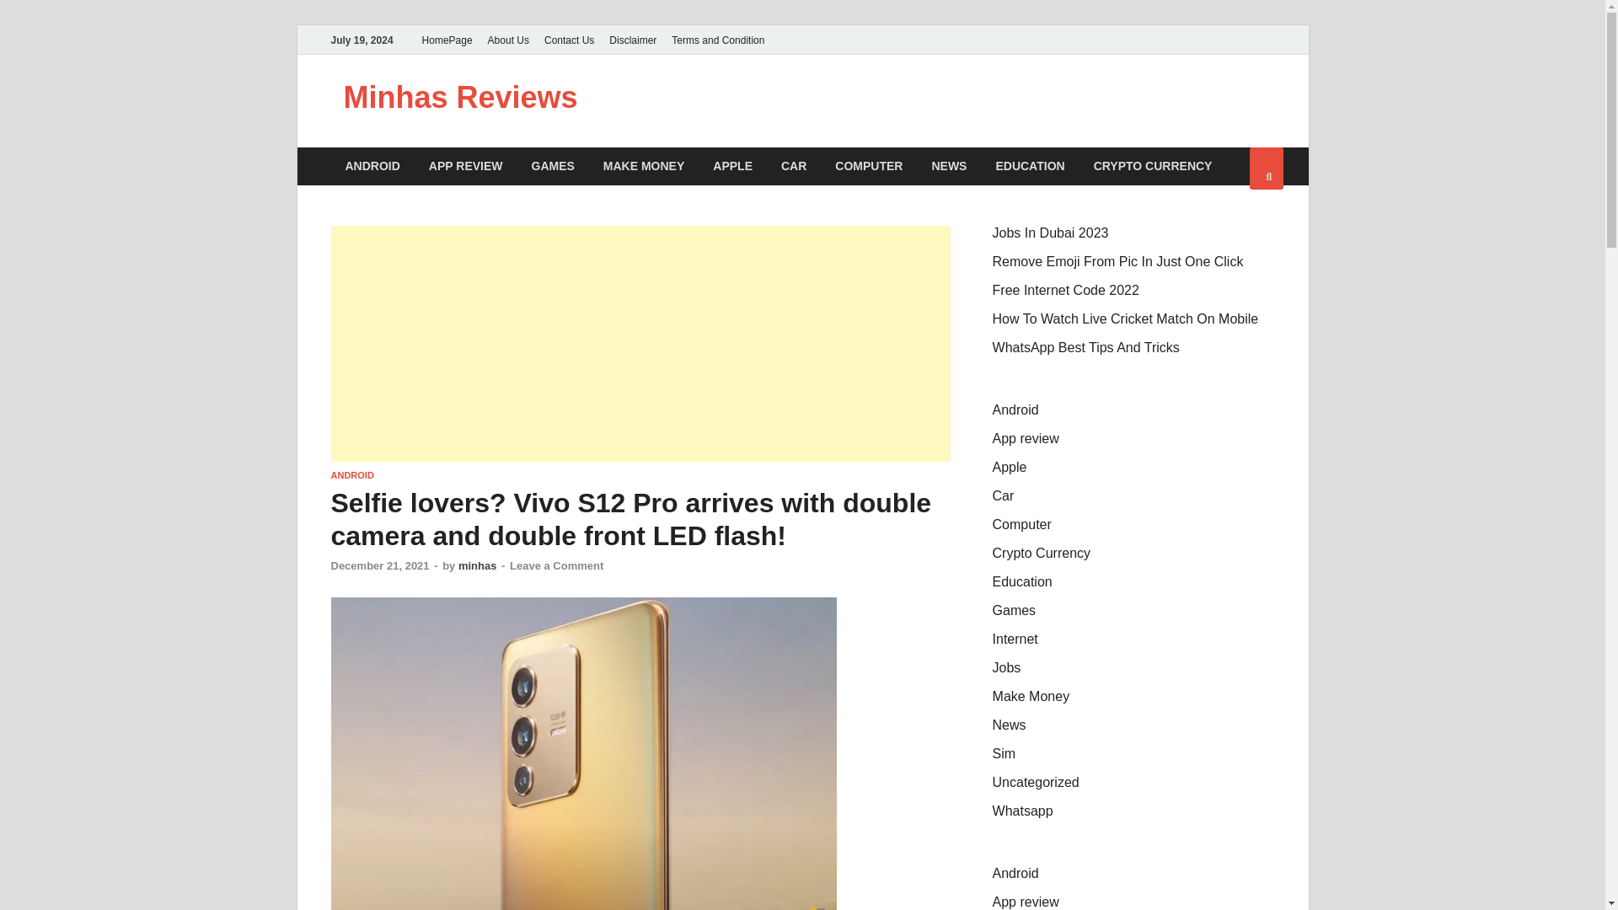 Image resolution: width=1618 pixels, height=910 pixels. I want to click on Advertisement, so click(640, 343).